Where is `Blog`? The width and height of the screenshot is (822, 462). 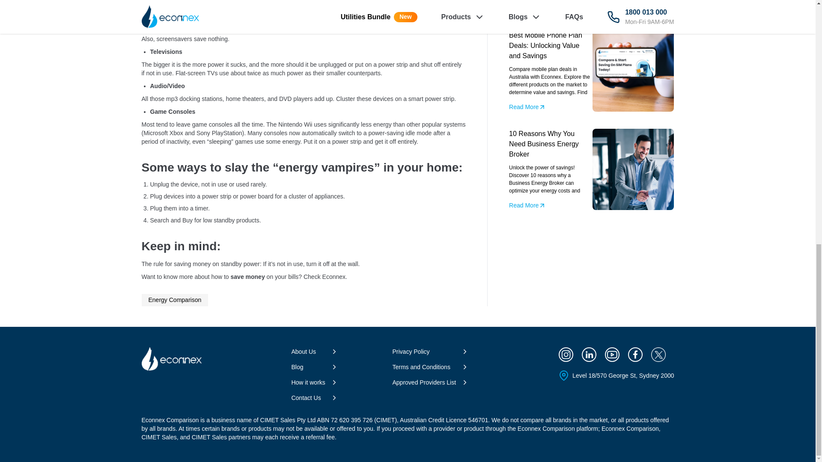
Blog is located at coordinates (300, 367).